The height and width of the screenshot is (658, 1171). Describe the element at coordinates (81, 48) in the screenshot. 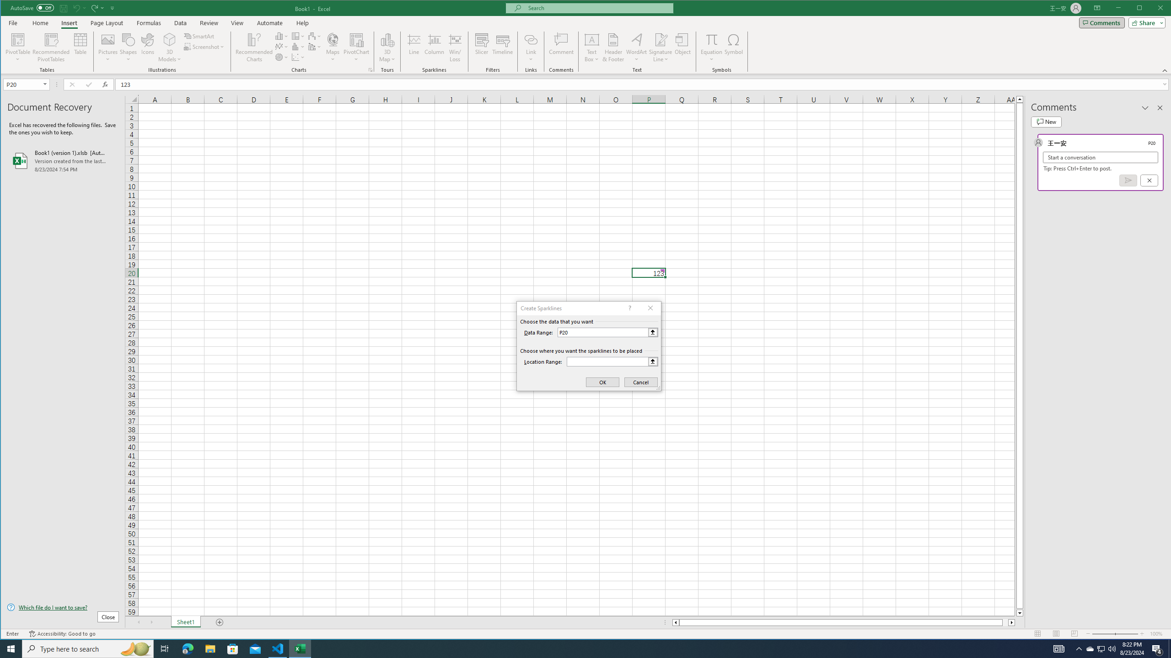

I see `Table` at that location.